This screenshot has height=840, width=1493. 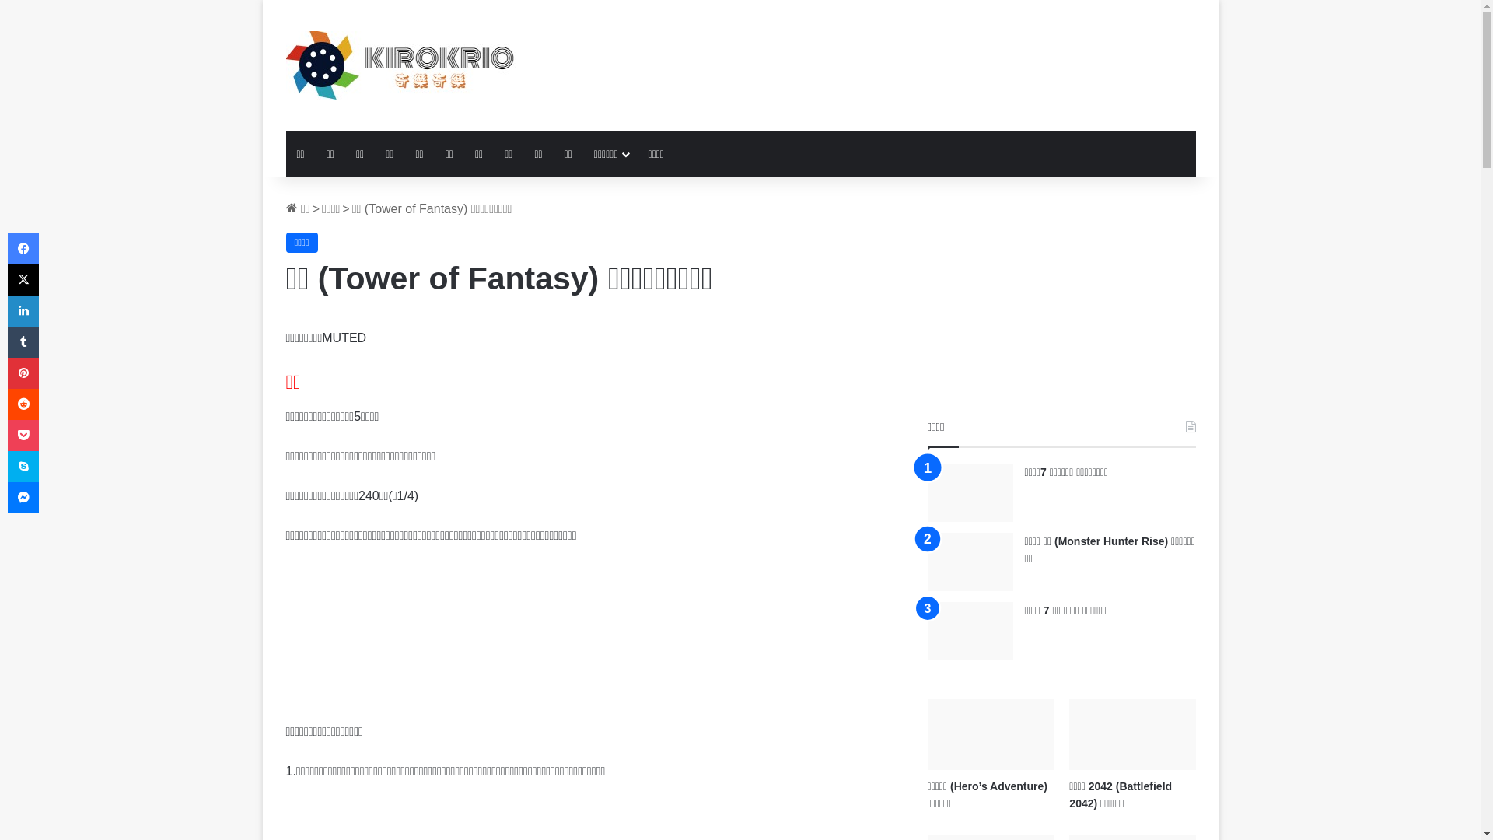 What do you see at coordinates (1062, 310) in the screenshot?
I see `Advertisement` at bounding box center [1062, 310].